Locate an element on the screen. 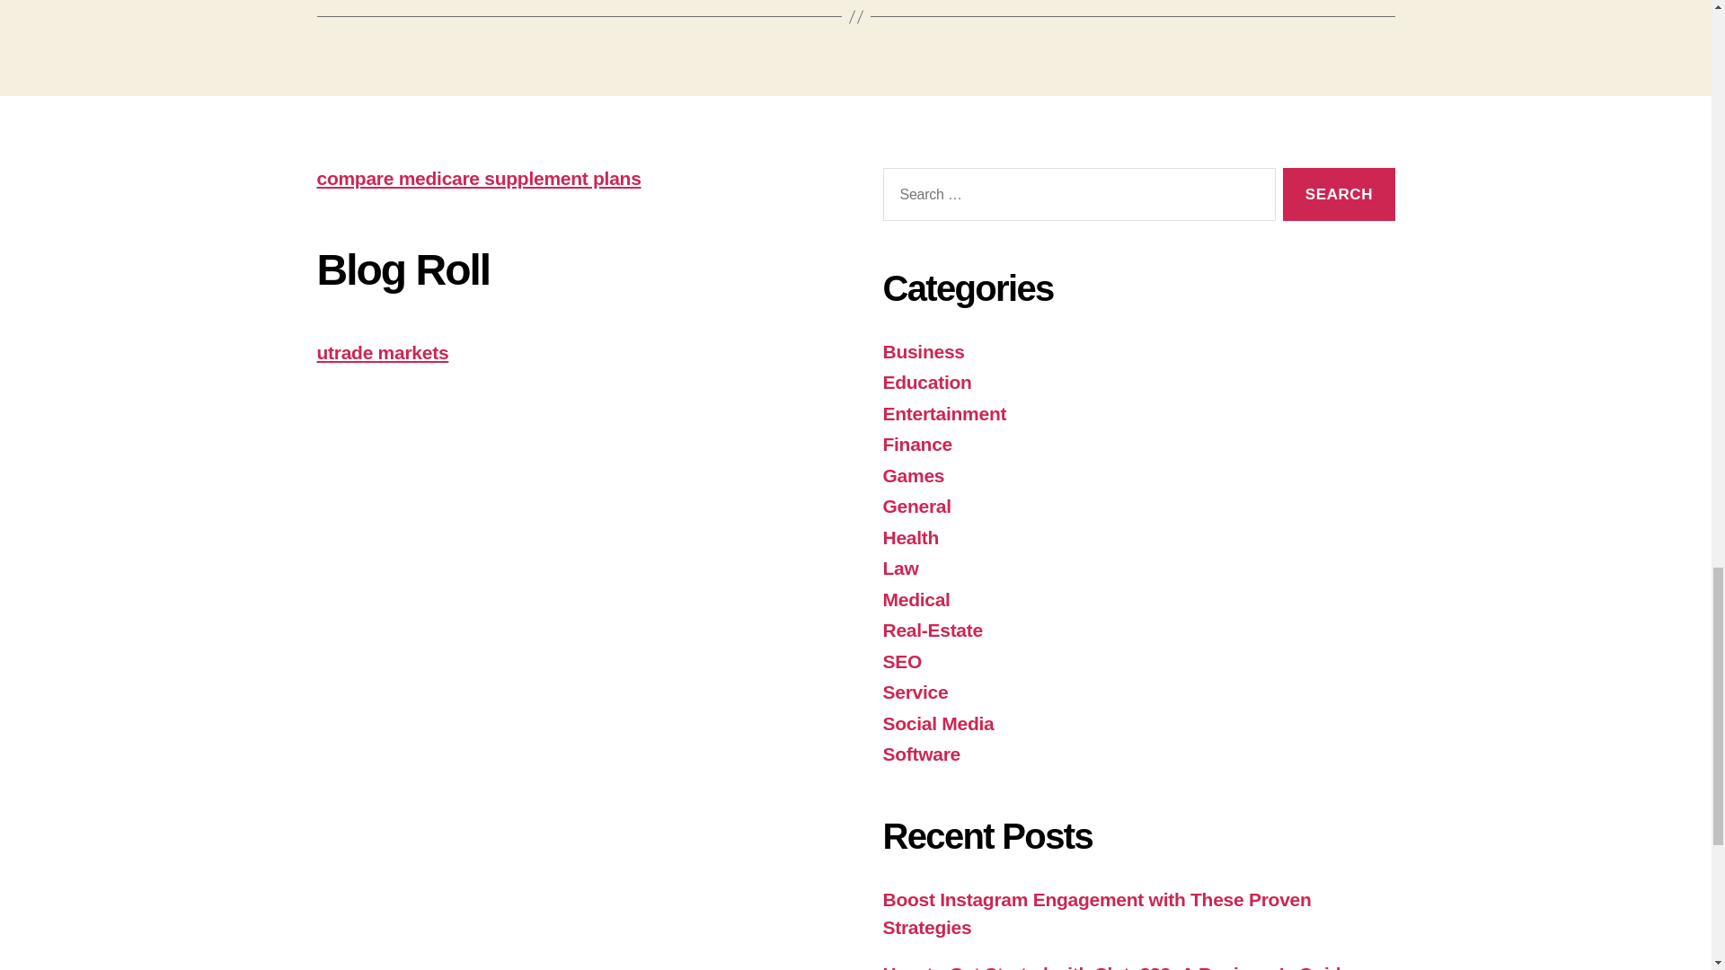 This screenshot has height=970, width=1725. Health is located at coordinates (909, 537).